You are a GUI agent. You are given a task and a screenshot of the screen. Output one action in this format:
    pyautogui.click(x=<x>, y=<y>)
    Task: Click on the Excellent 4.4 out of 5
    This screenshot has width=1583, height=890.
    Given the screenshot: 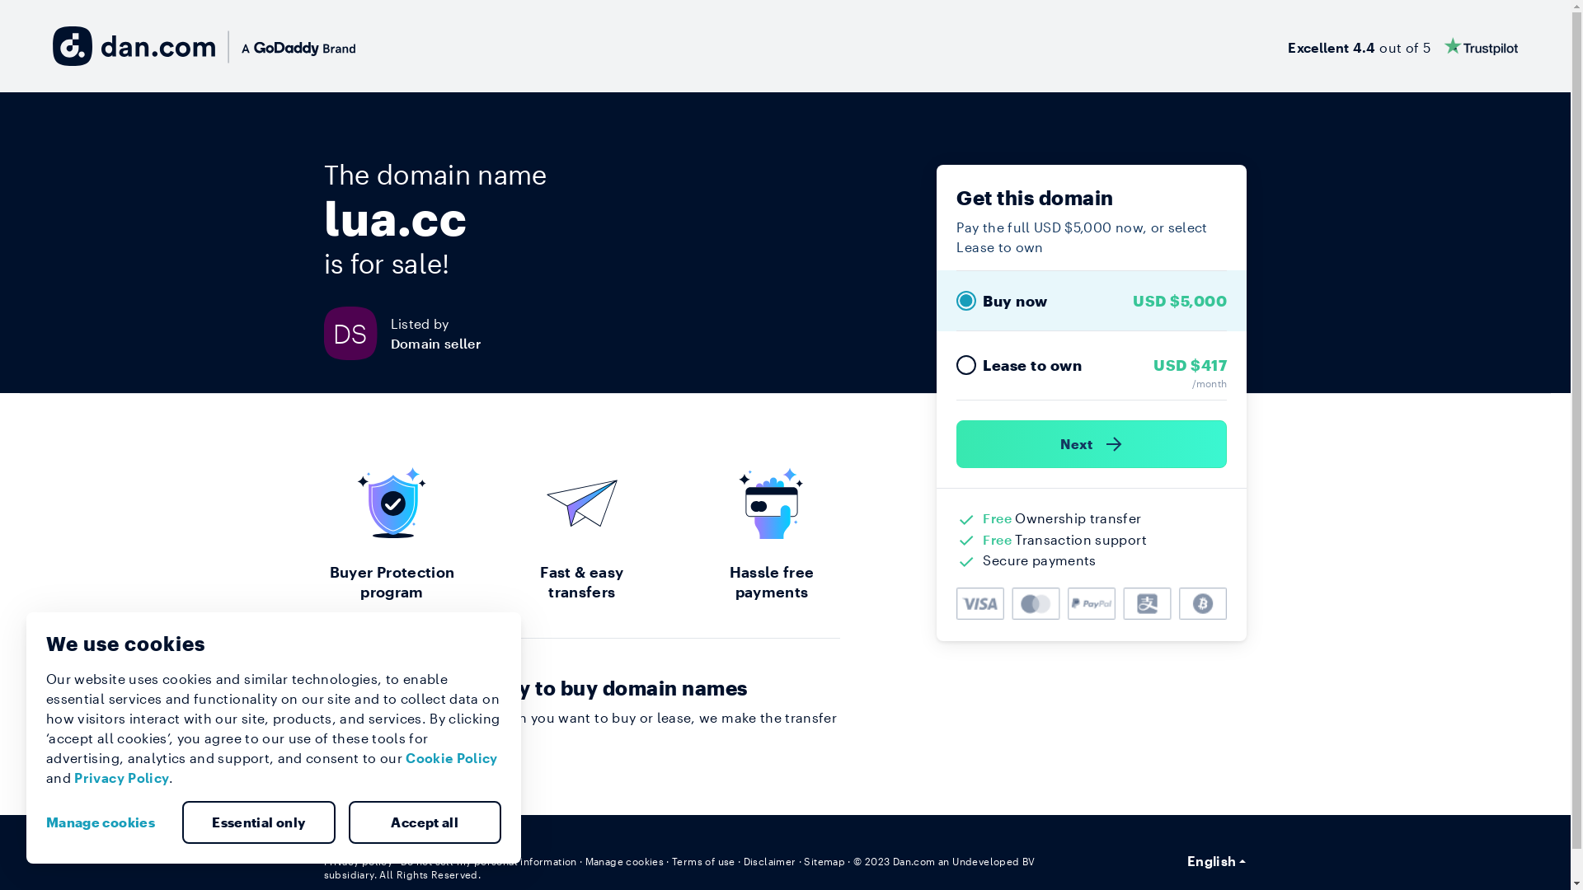 What is the action you would take?
    pyautogui.click(x=1403, y=46)
    